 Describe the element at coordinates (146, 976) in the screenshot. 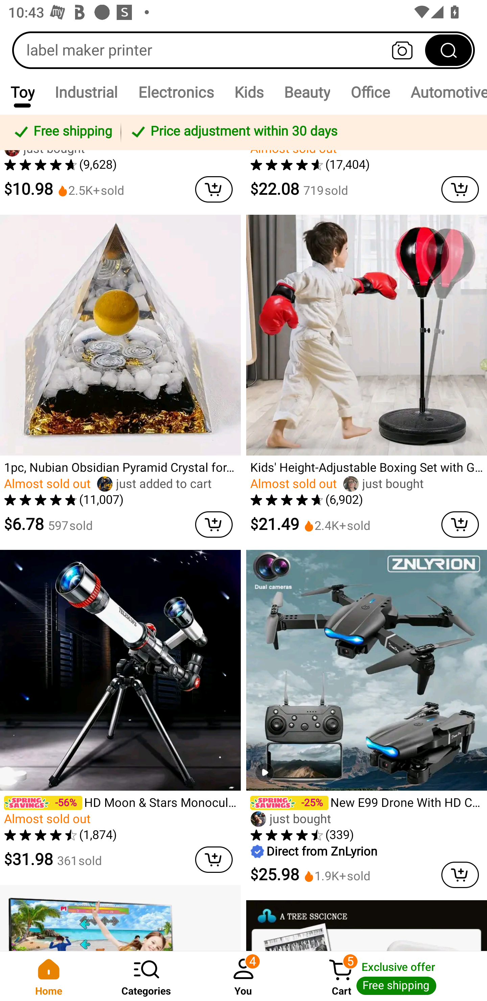

I see `Categories` at that location.